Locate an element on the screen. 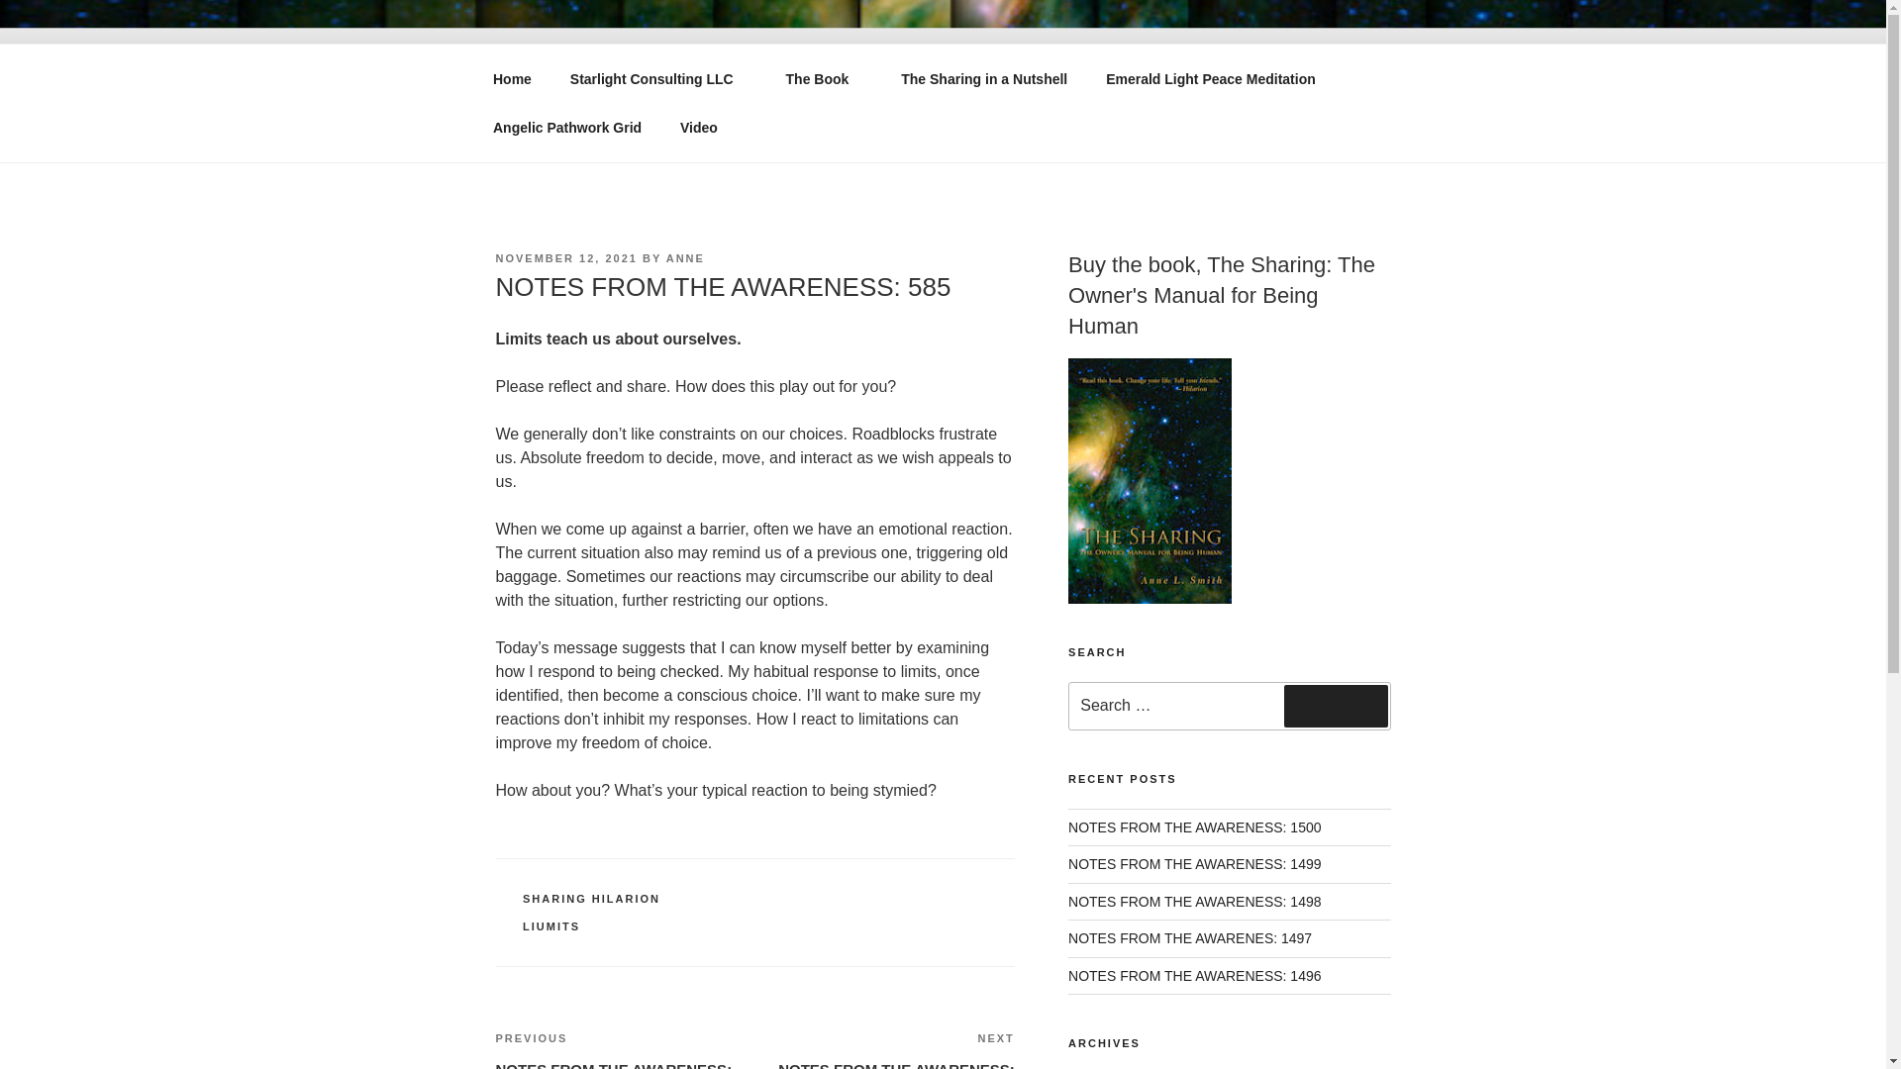  Video is located at coordinates (699, 127).